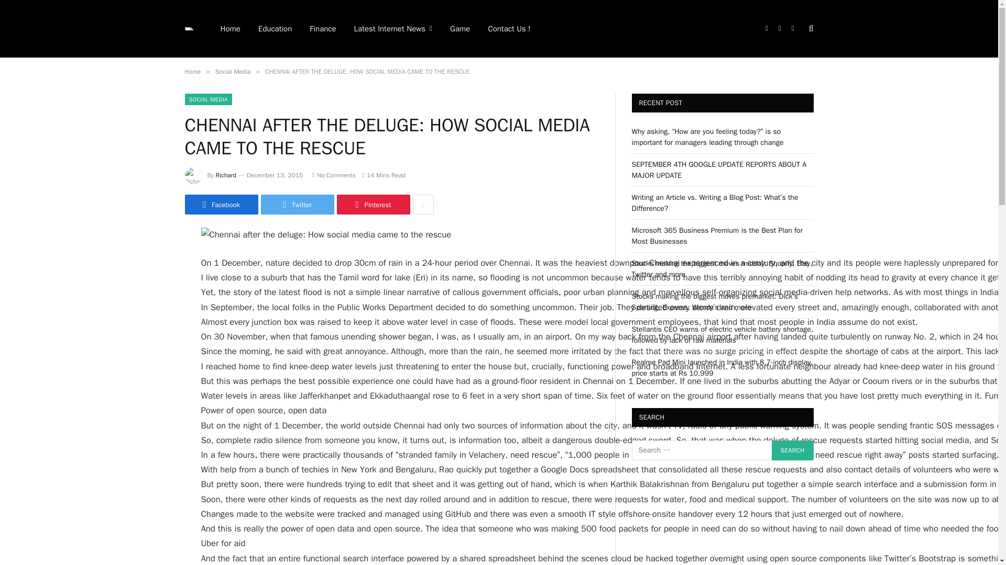 The image size is (1006, 565). What do you see at coordinates (207, 99) in the screenshot?
I see `SOCIAL MEDIA` at bounding box center [207, 99].